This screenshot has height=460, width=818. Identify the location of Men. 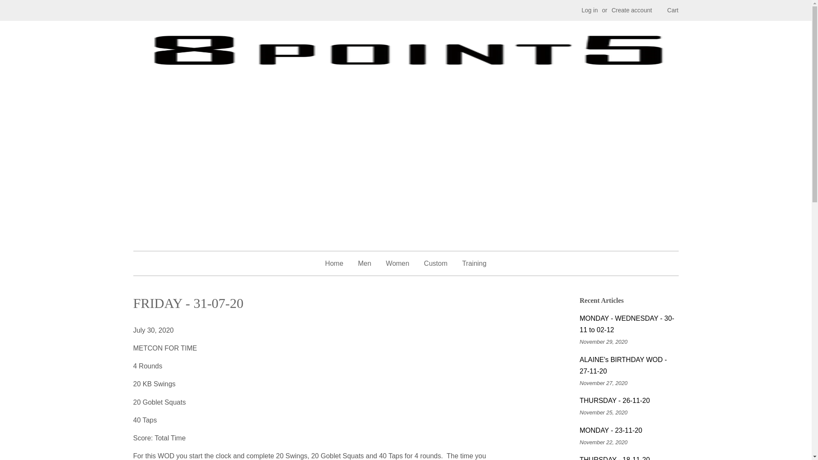
(364, 263).